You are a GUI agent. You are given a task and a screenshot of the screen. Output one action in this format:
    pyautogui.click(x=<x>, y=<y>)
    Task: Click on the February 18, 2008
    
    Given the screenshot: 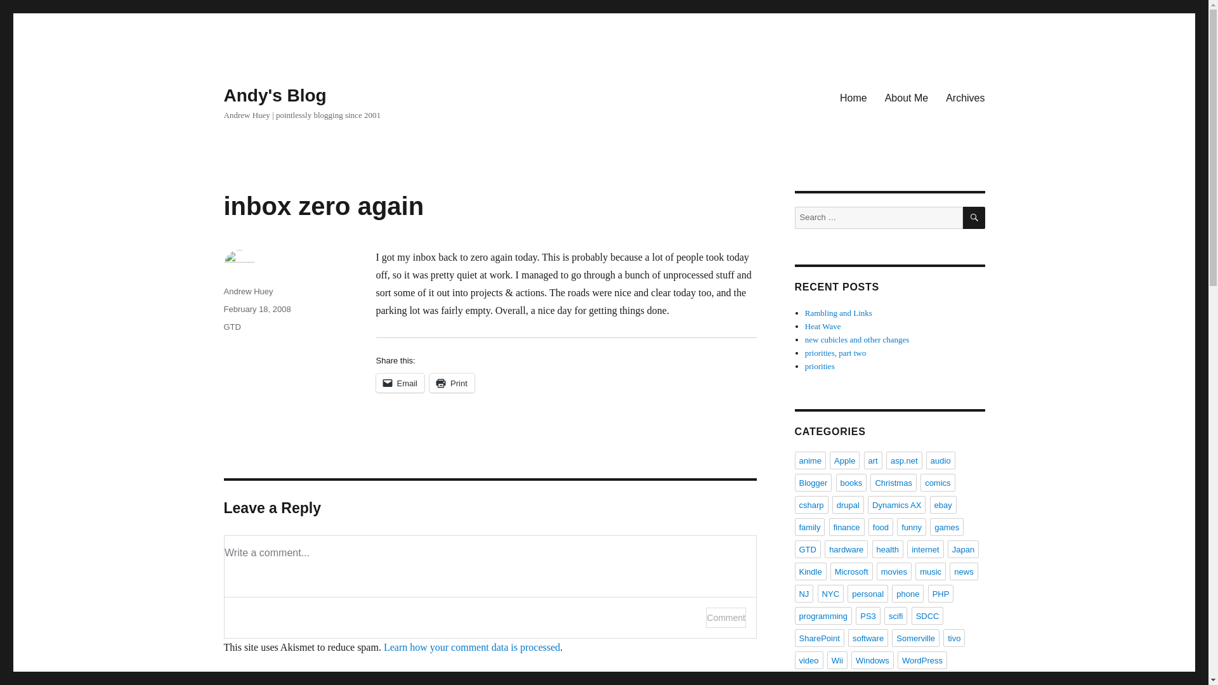 What is the action you would take?
    pyautogui.click(x=256, y=308)
    